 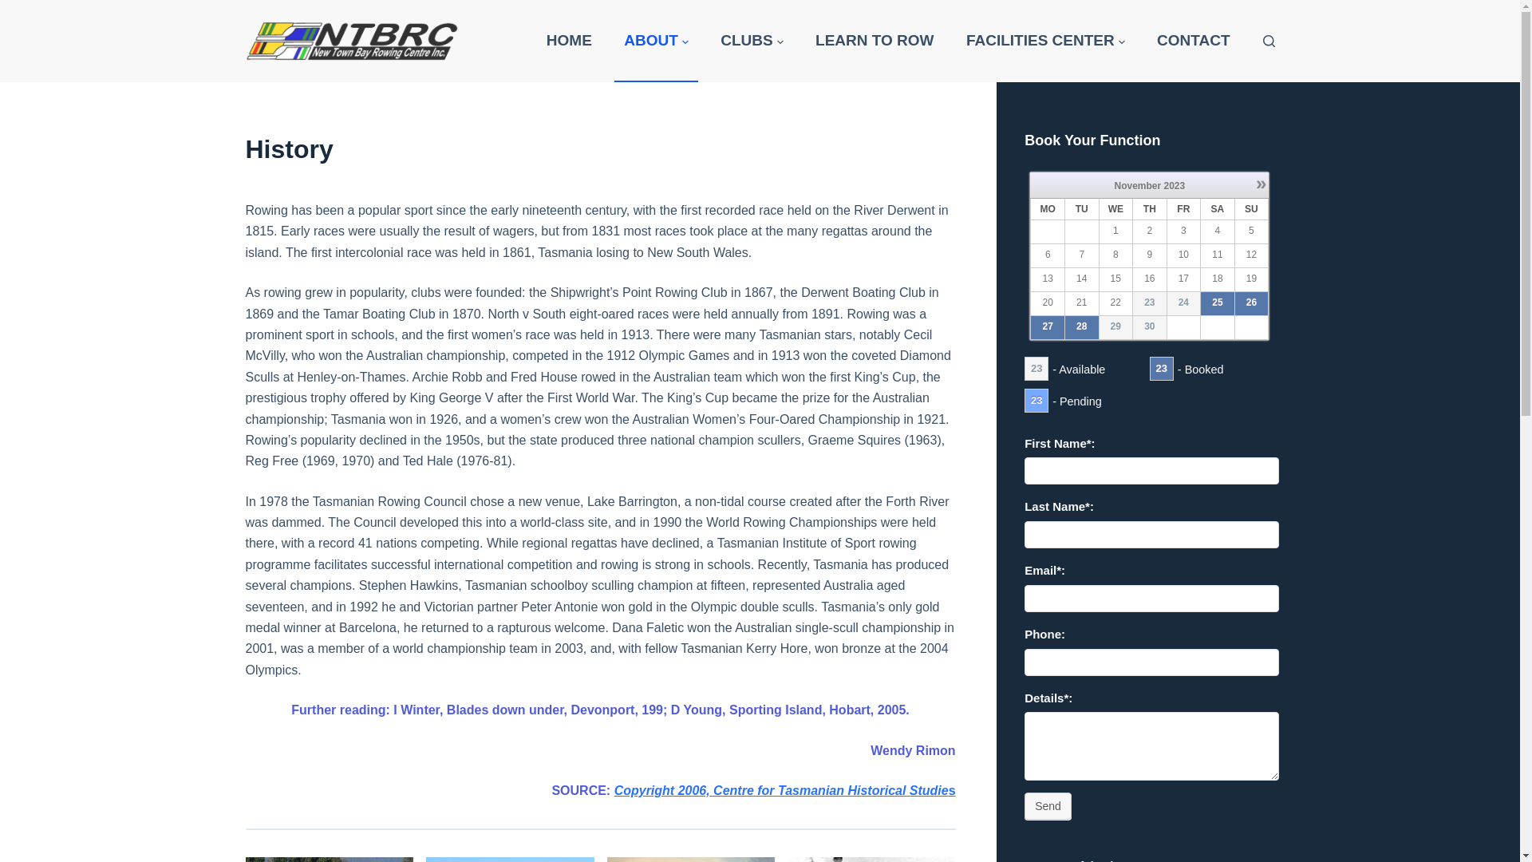 What do you see at coordinates (1184, 303) in the screenshot?
I see `24` at bounding box center [1184, 303].